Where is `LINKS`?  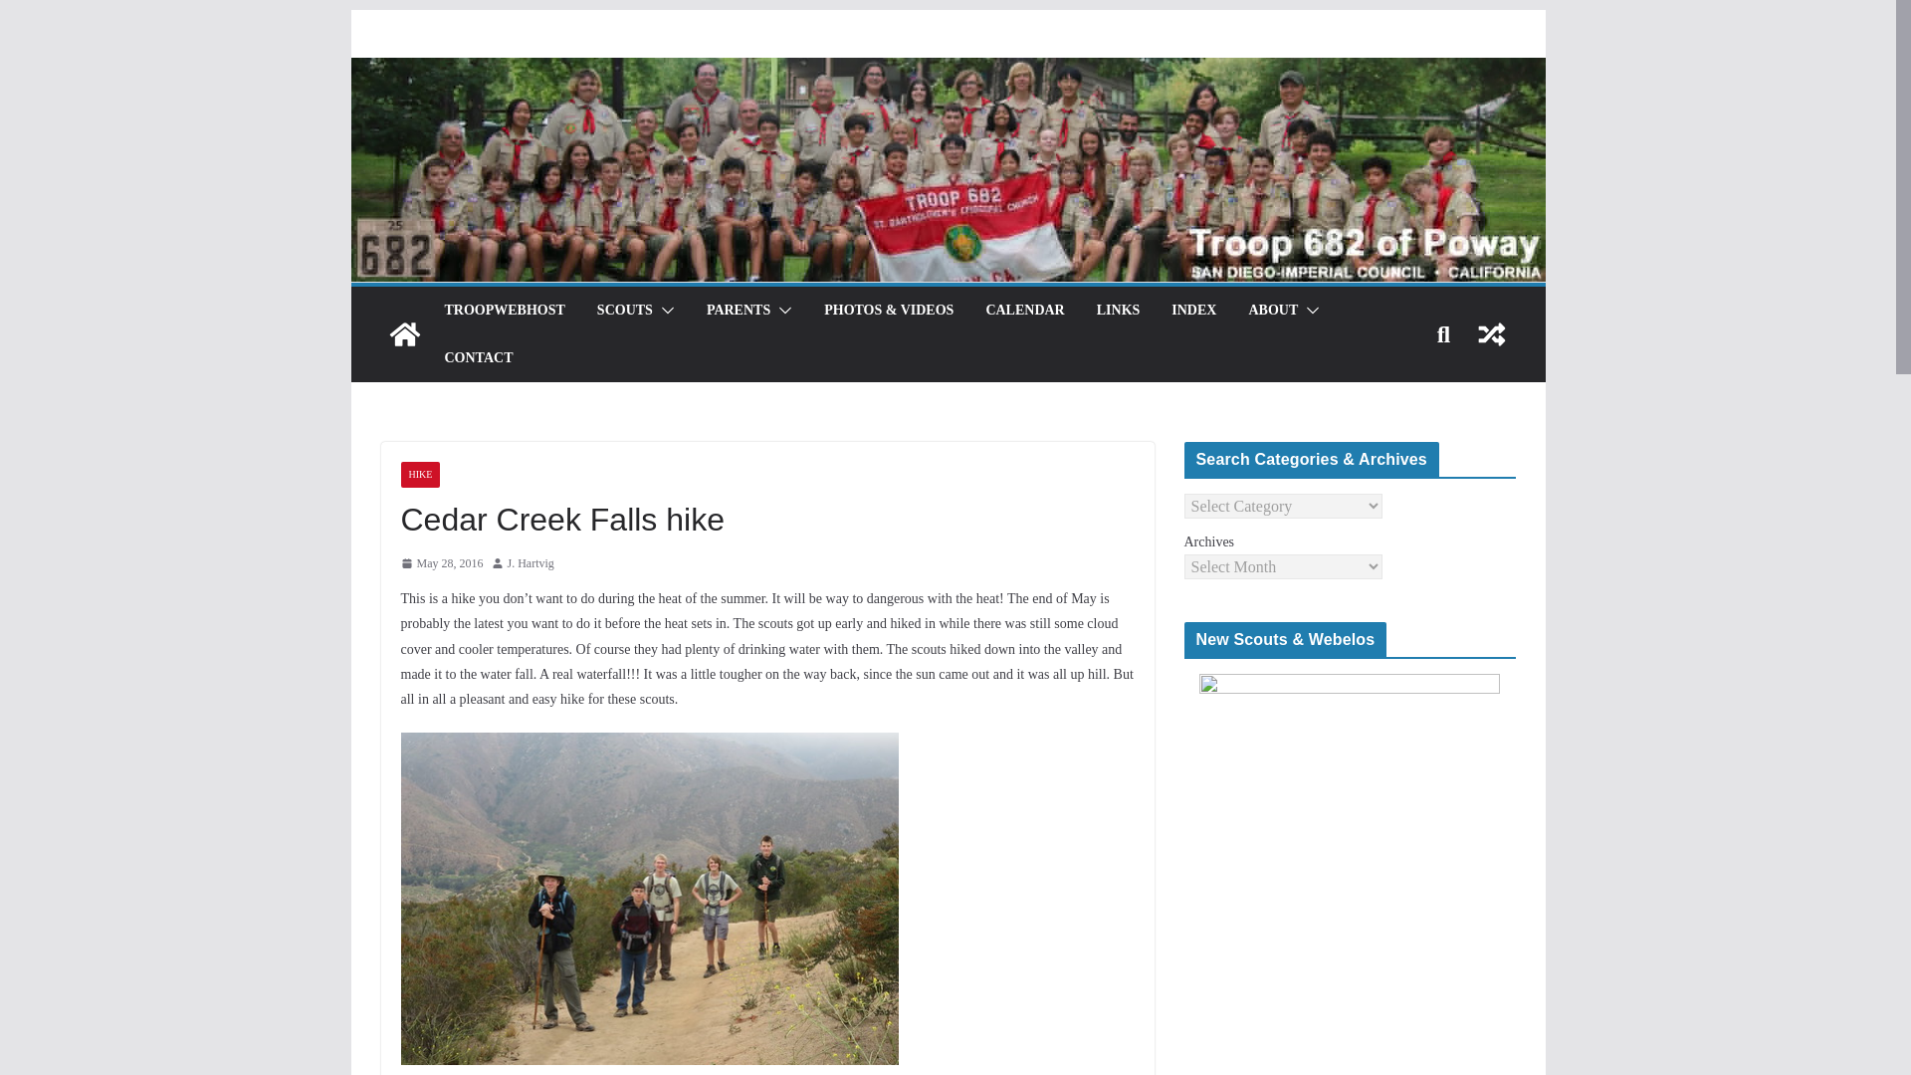 LINKS is located at coordinates (1119, 311).